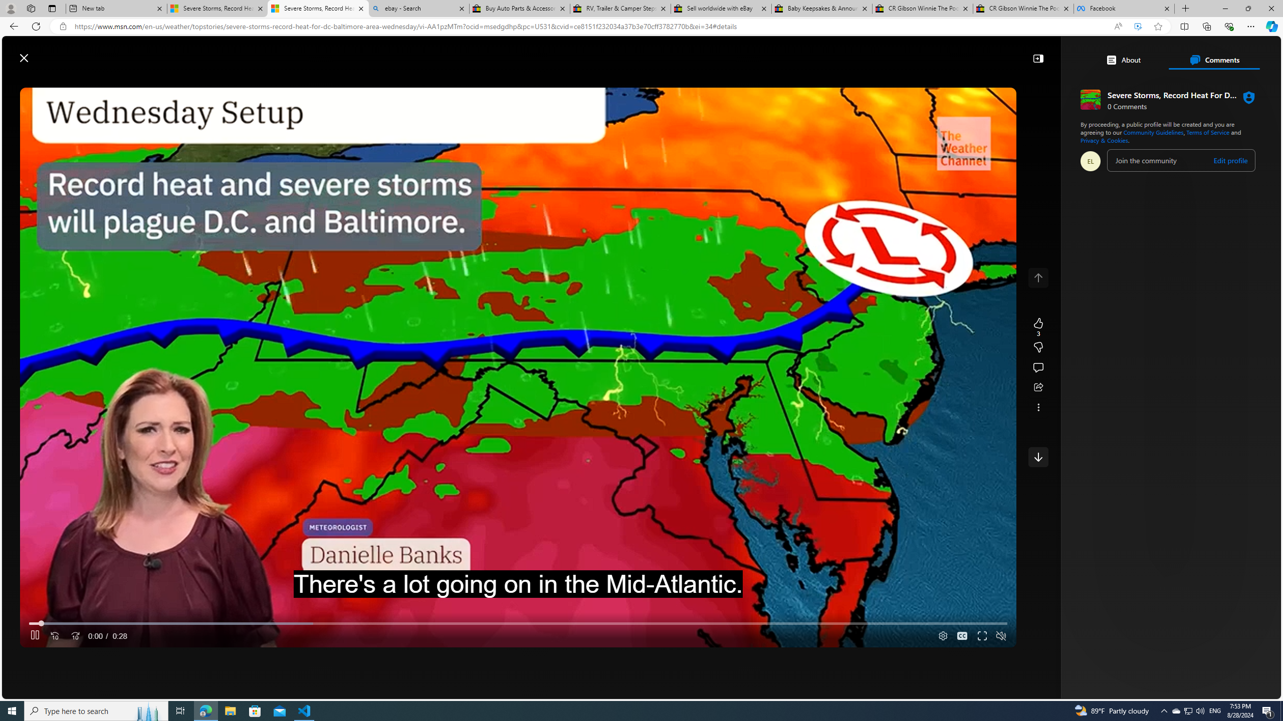  What do you see at coordinates (620, 9) in the screenshot?
I see `RV, Trailer & Camper Steps & Ladders for sale | eBay` at bounding box center [620, 9].